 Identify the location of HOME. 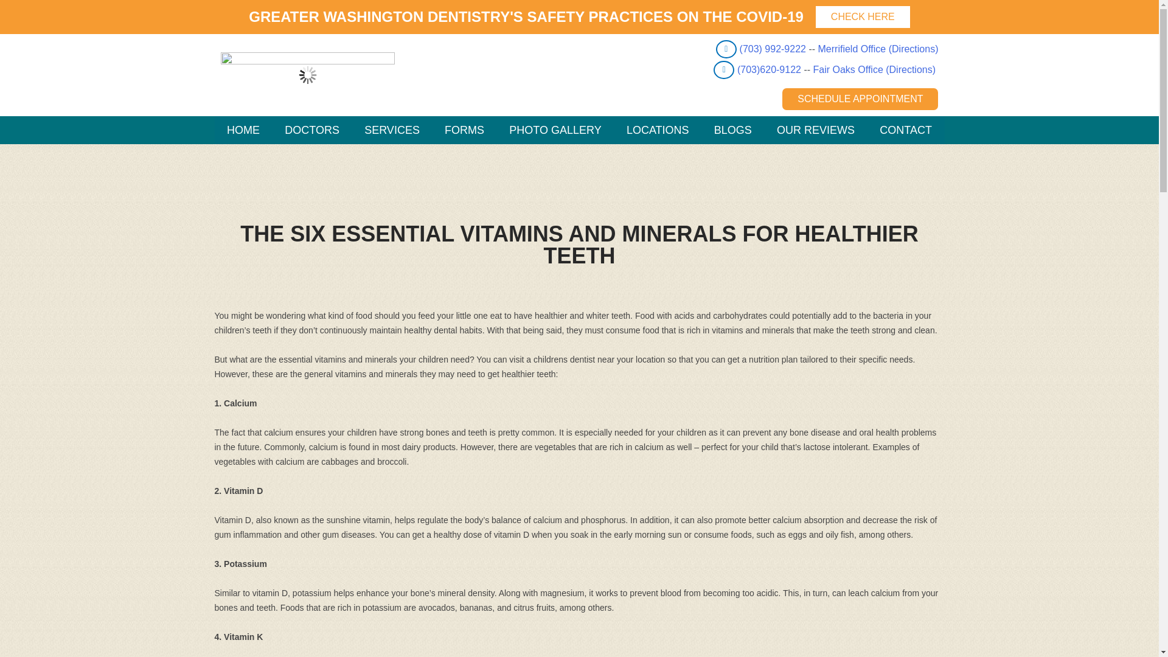
(243, 130).